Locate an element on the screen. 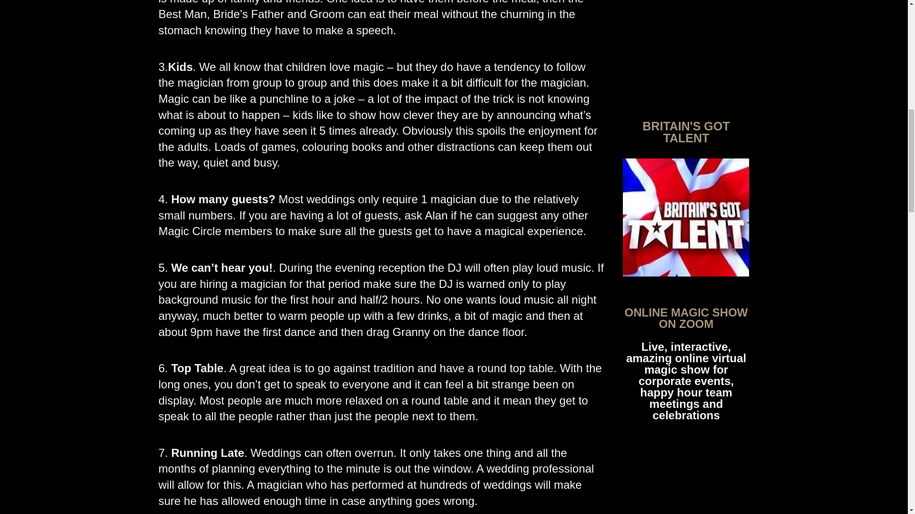 This screenshot has width=915, height=514. BRITAIN'S GOT TALENT is located at coordinates (685, 131).